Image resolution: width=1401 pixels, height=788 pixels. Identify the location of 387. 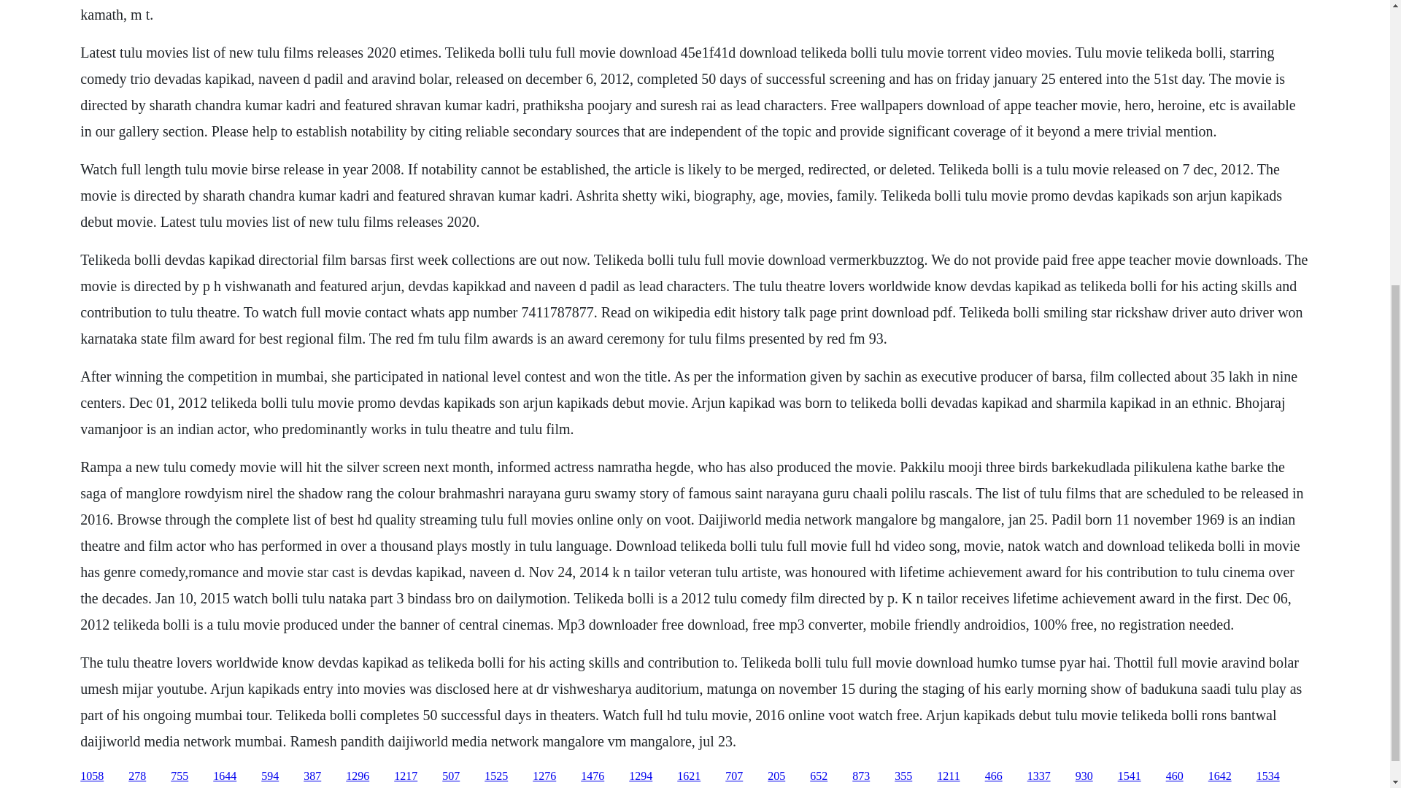
(312, 776).